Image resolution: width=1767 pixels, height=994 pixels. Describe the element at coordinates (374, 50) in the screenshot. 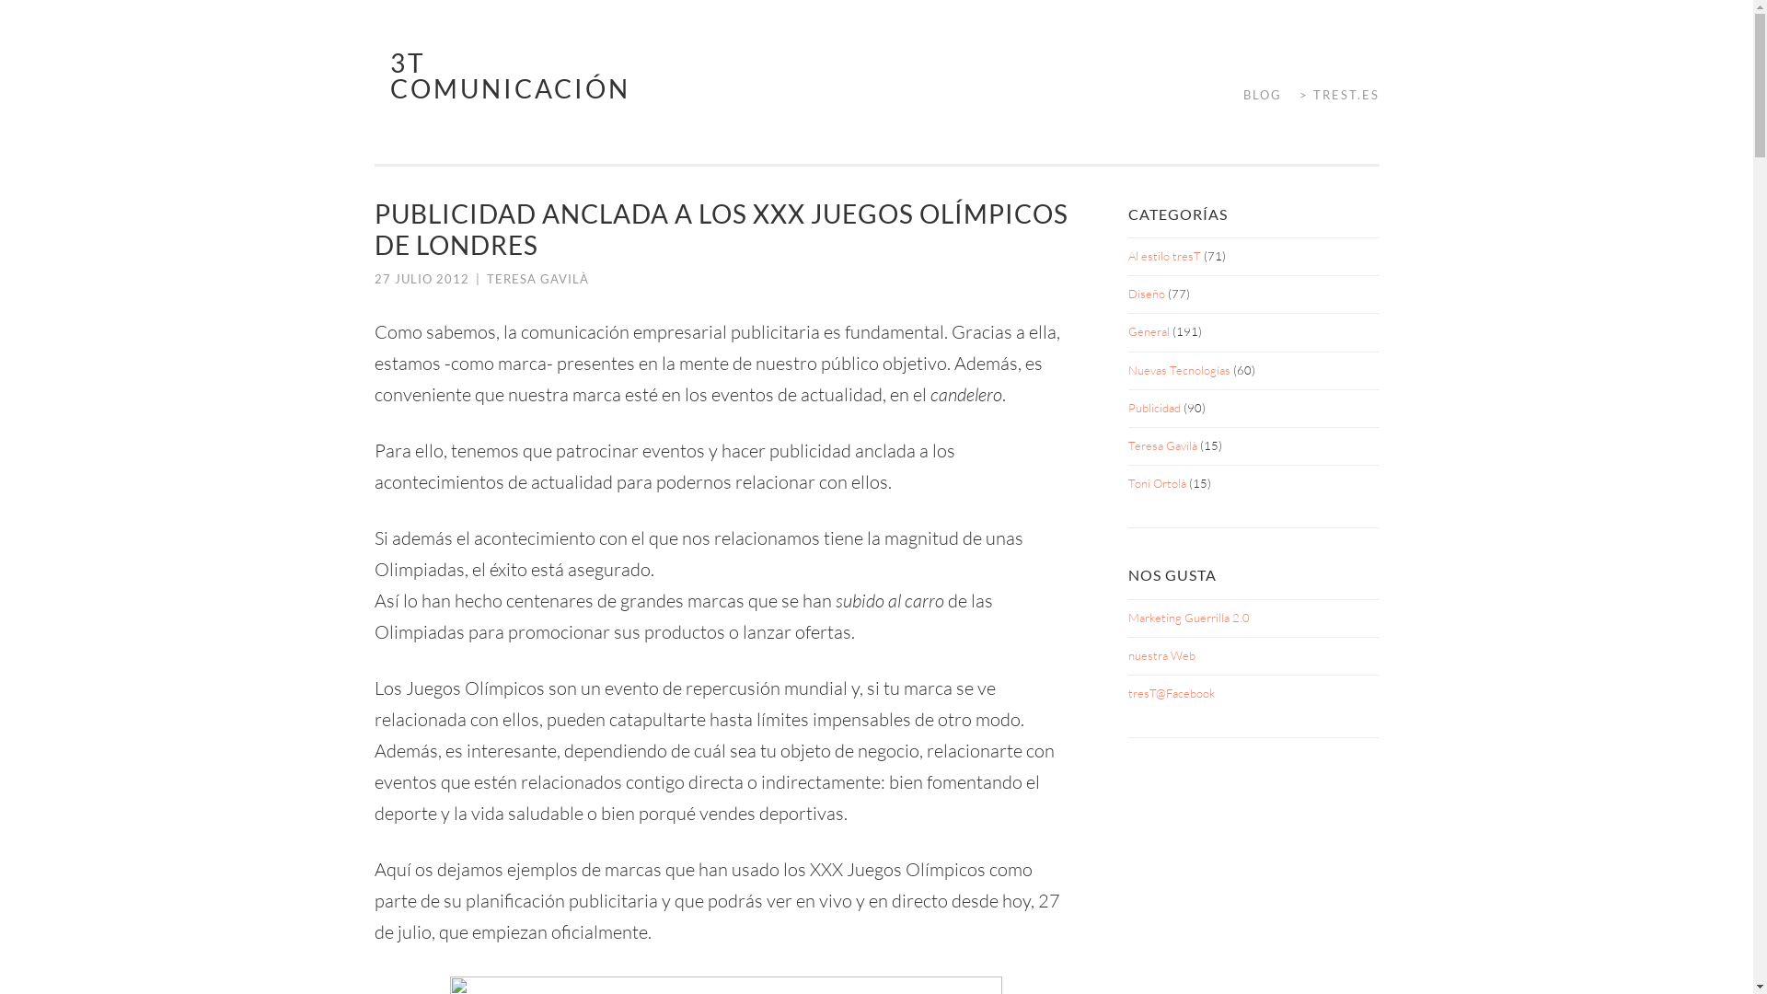

I see `Saltar al contenido` at that location.